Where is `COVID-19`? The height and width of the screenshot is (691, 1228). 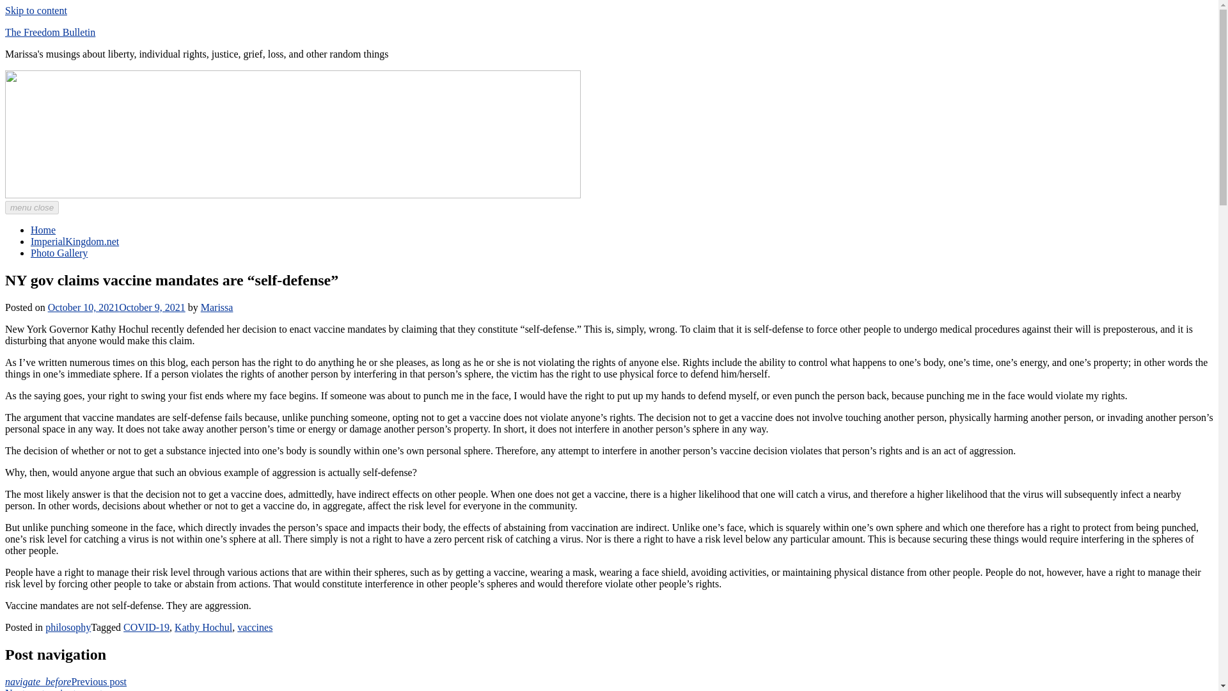 COVID-19 is located at coordinates (146, 627).